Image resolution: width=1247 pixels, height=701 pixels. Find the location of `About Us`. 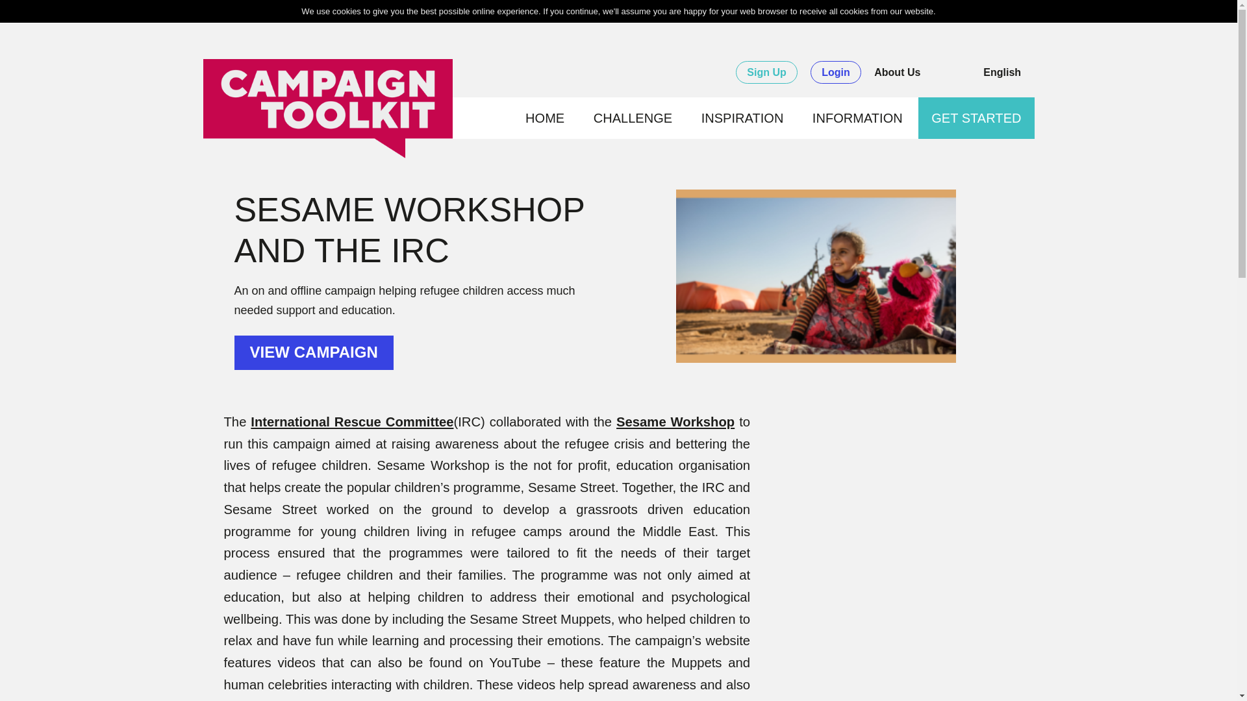

About Us is located at coordinates (896, 71).